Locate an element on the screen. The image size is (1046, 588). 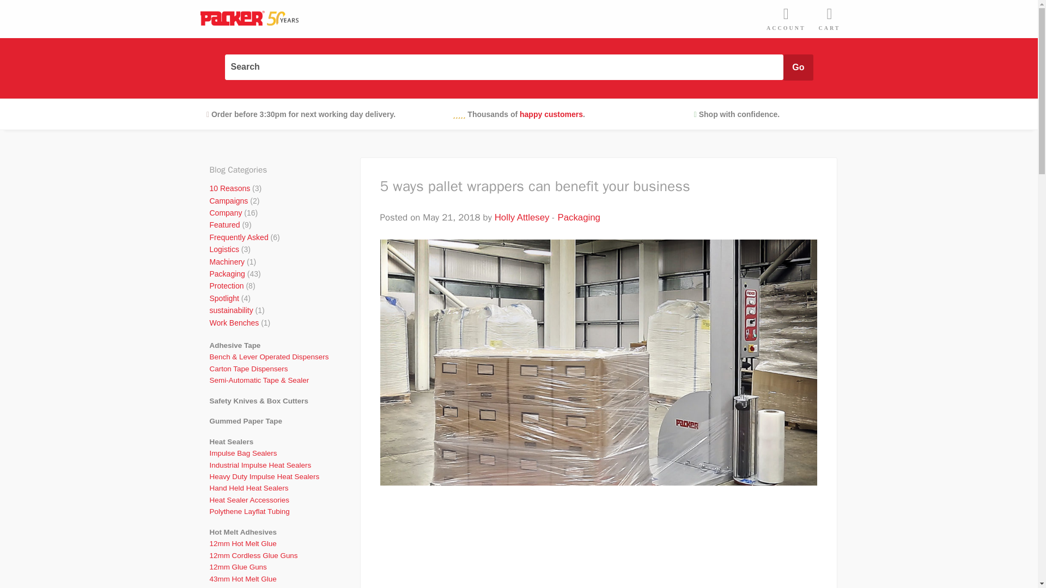
Packaging is located at coordinates (227, 273).